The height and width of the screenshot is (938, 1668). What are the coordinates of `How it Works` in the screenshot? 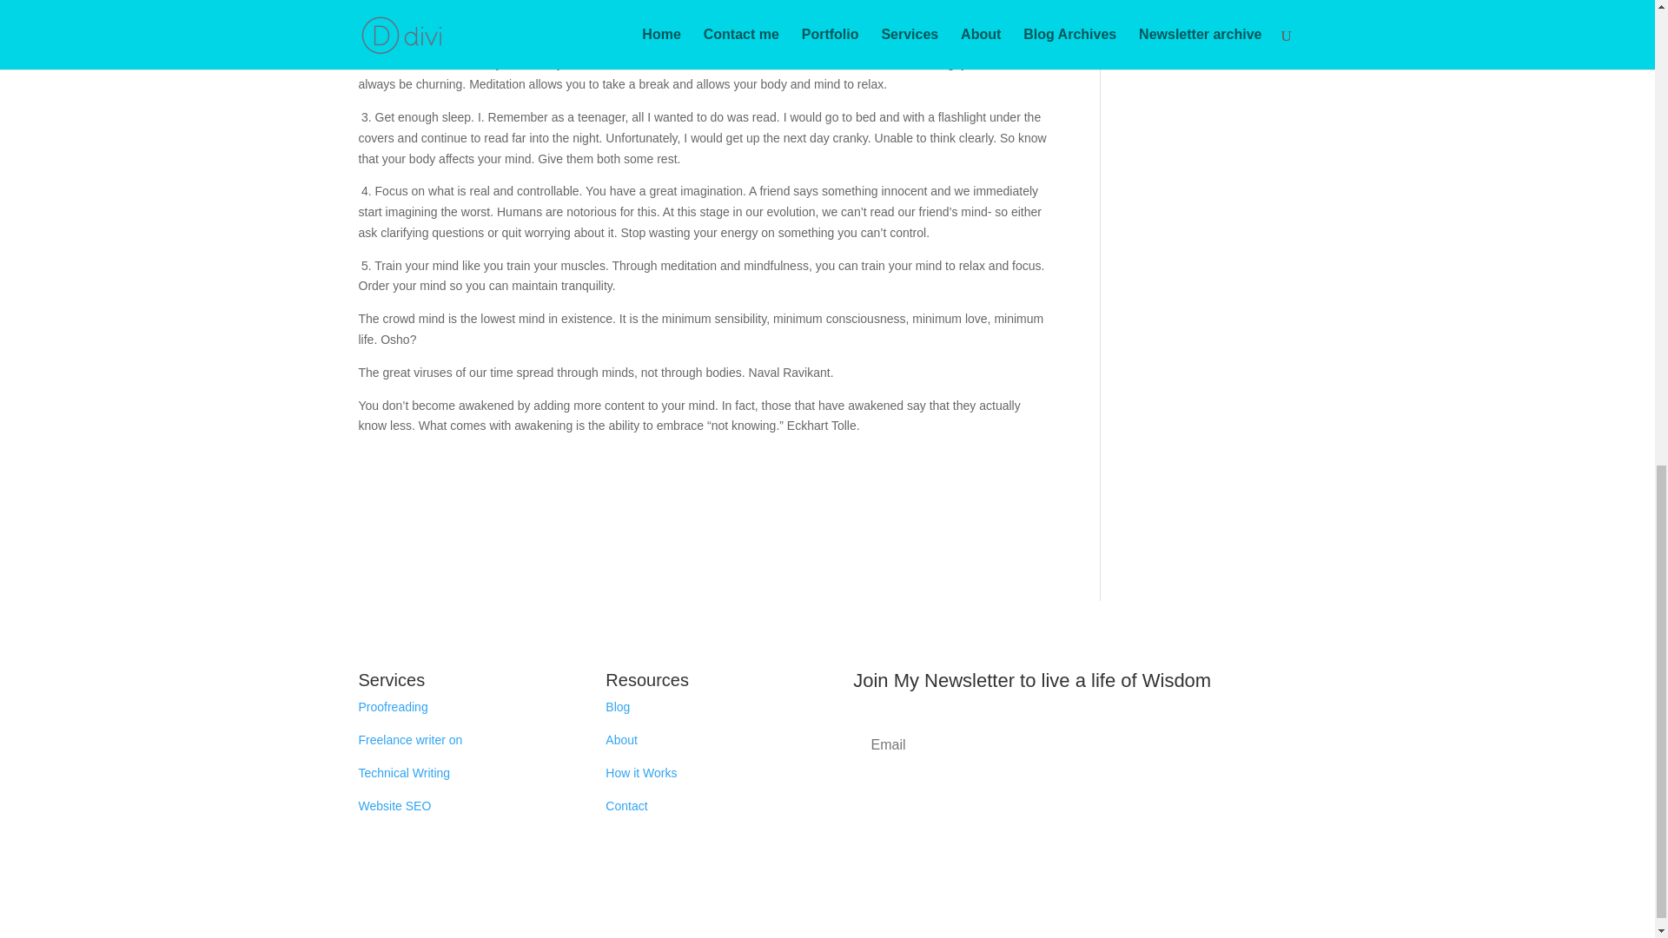 It's located at (641, 773).